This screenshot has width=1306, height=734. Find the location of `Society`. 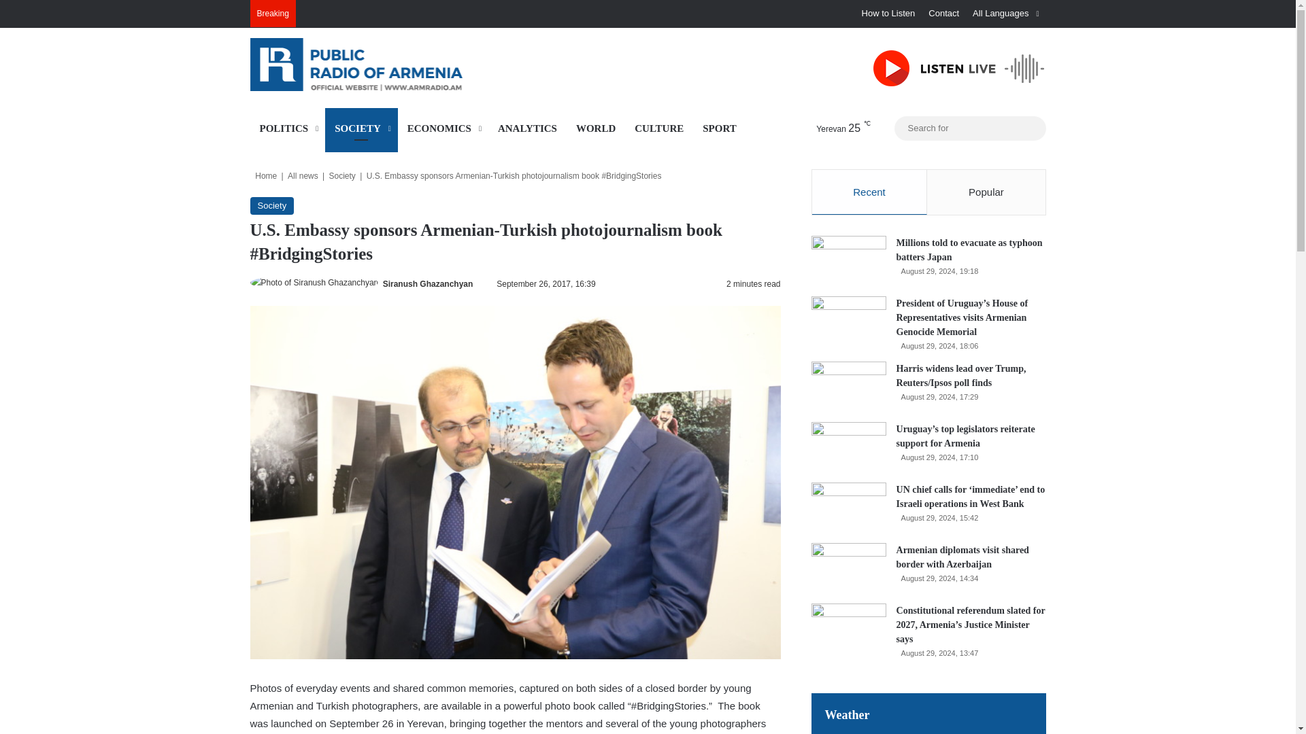

Society is located at coordinates (341, 175).